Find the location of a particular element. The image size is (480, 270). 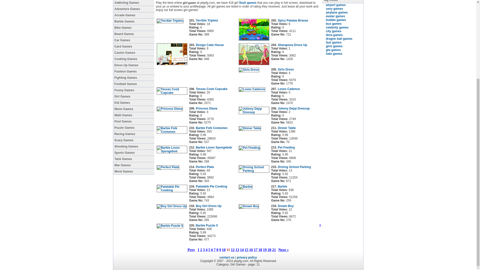

Adventure Games is located at coordinates (133, 9).